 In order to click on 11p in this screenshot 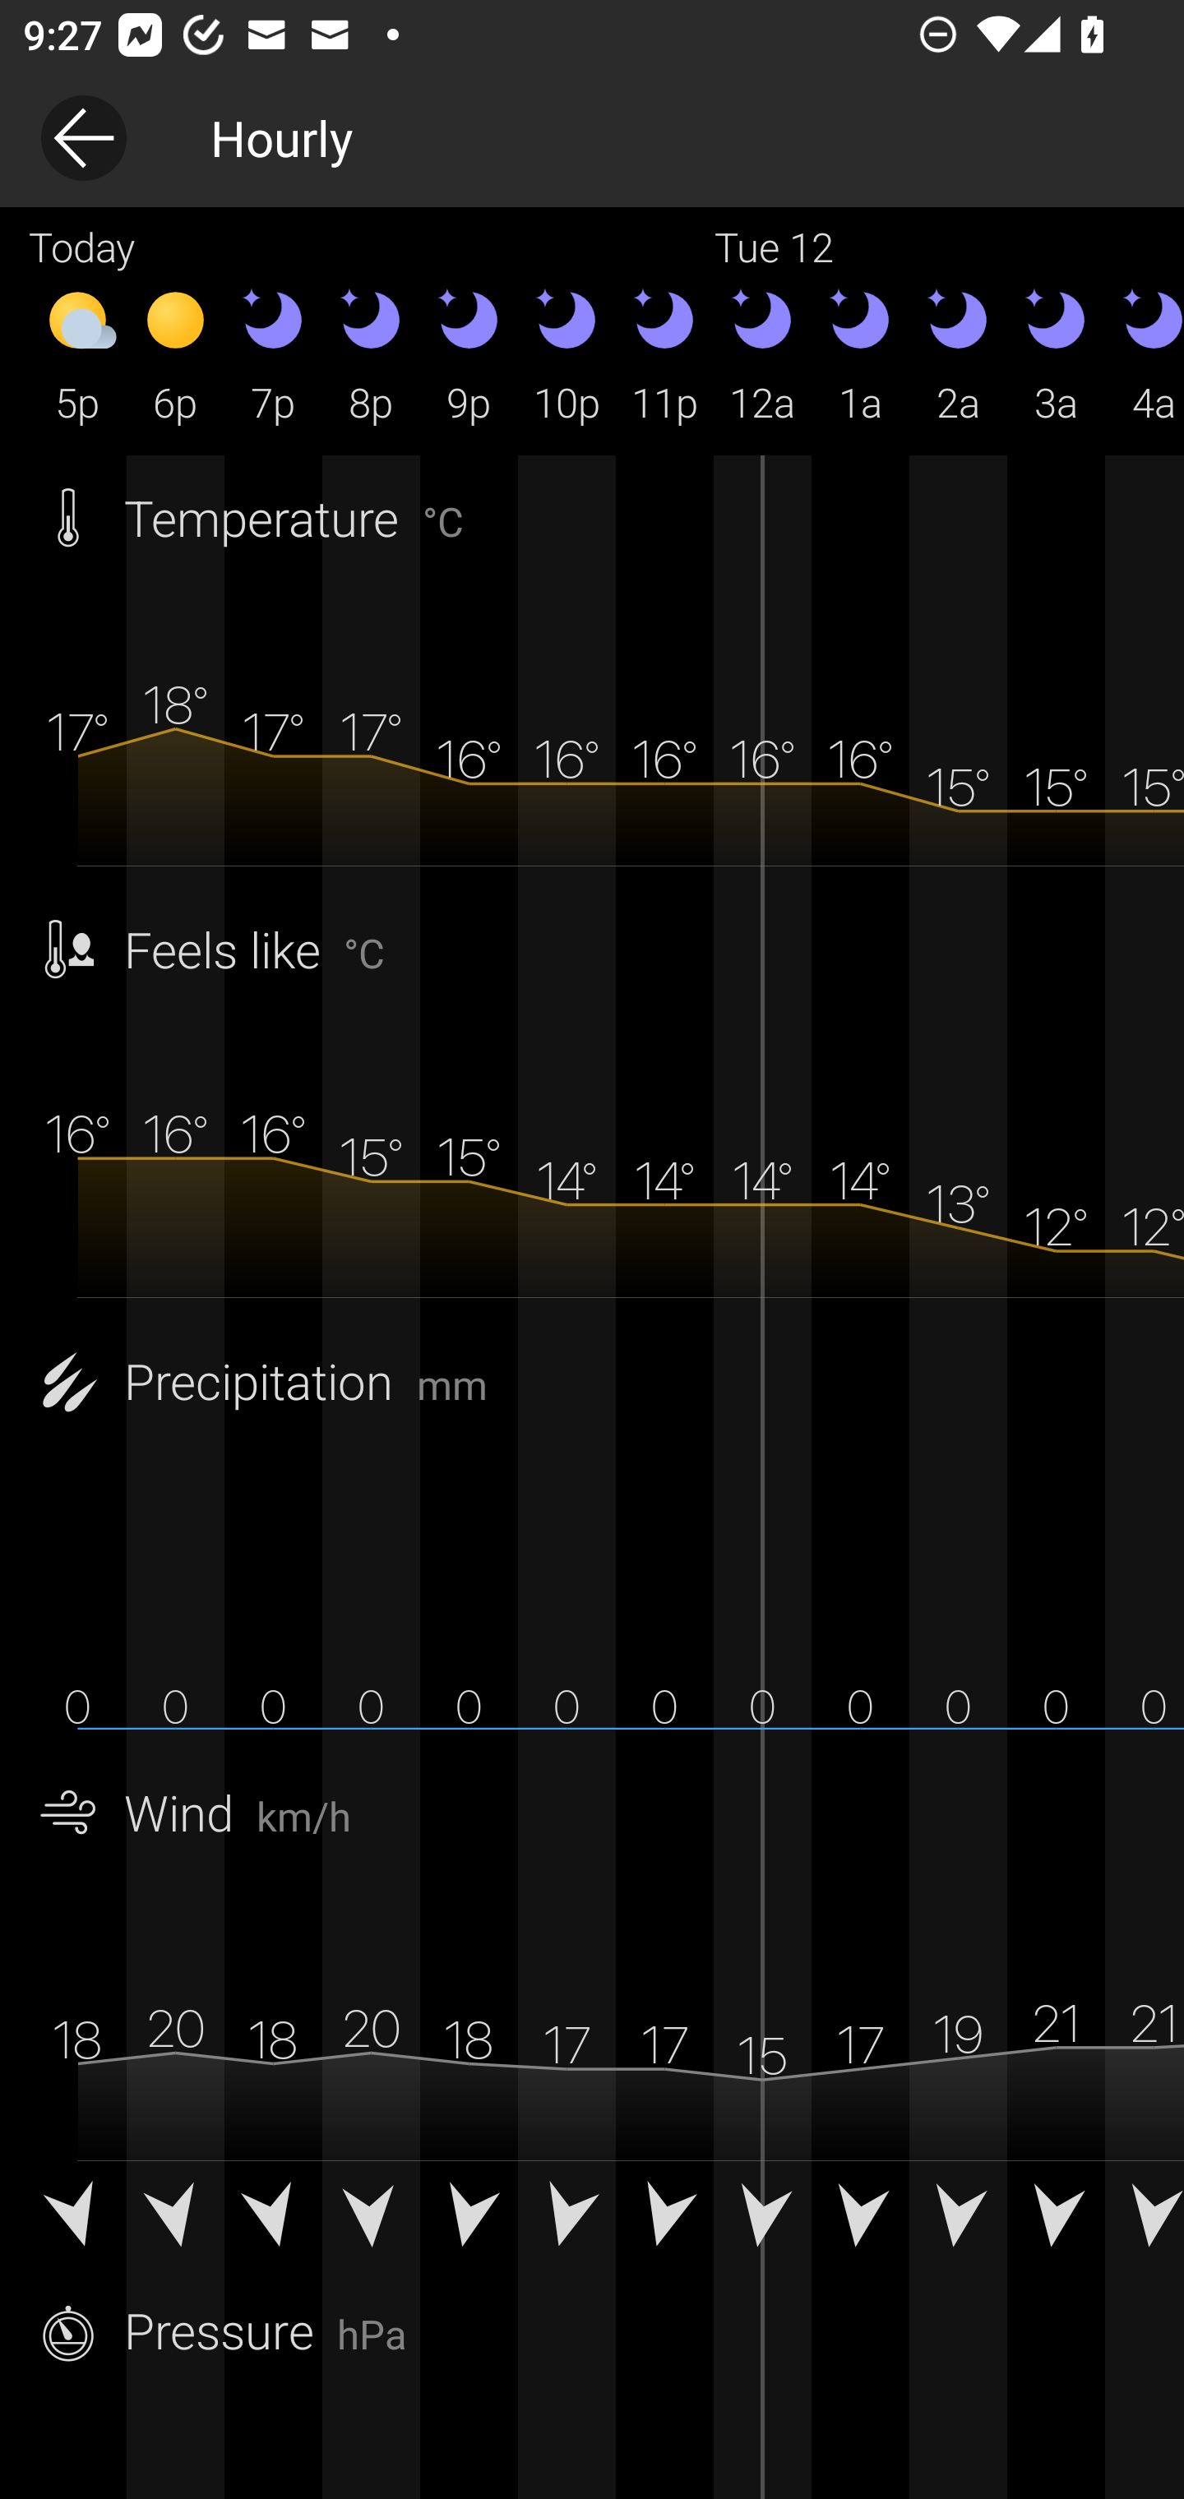, I will do `click(664, 354)`.